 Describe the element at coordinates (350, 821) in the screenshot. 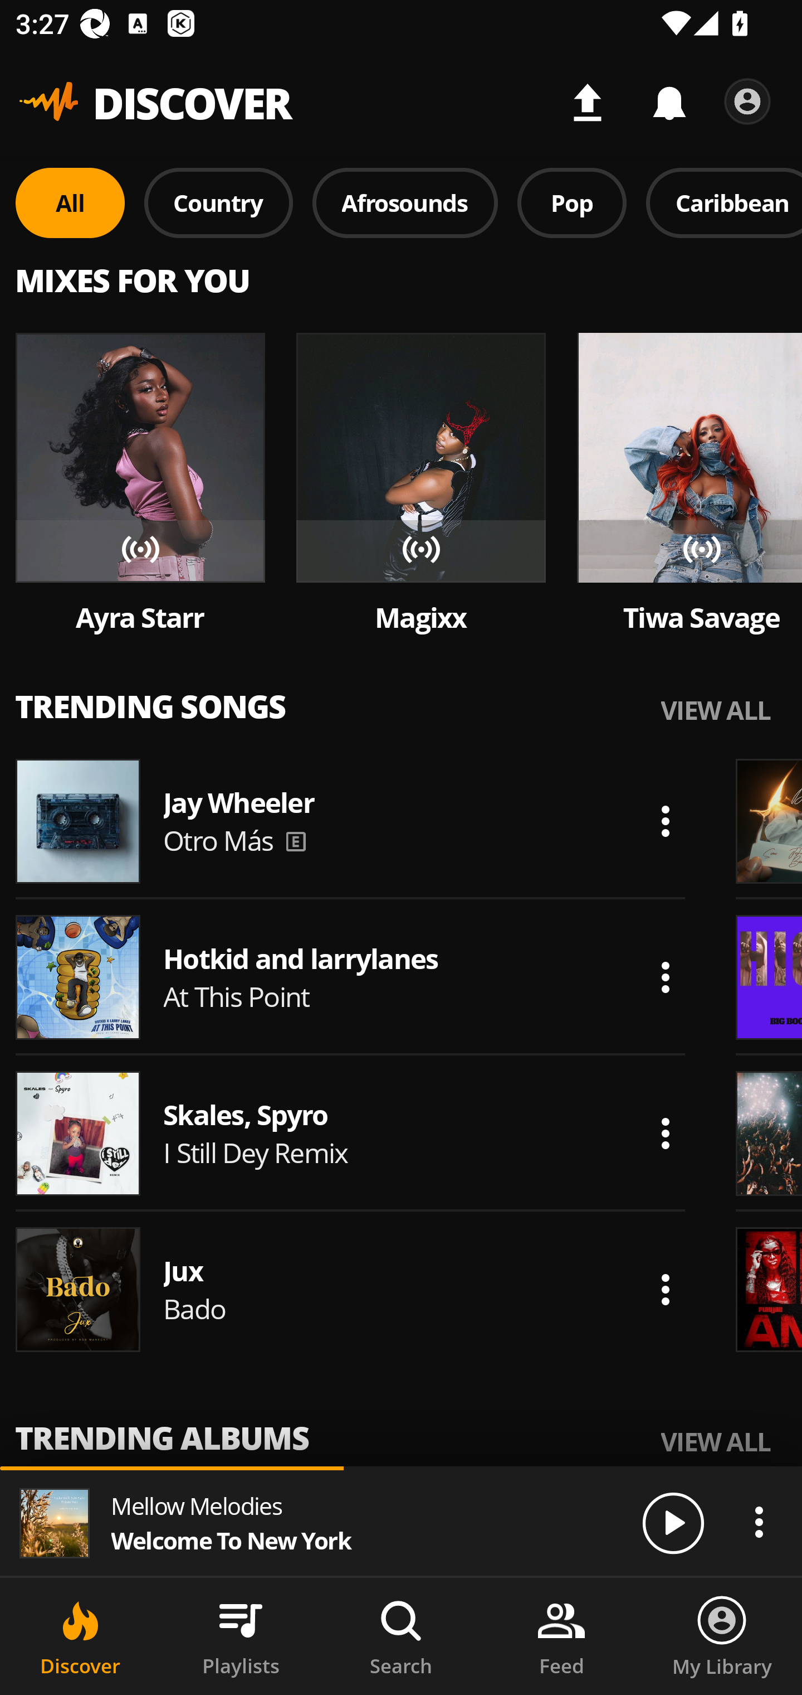

I see `Song artwork Jay Wheeler Otro Más    Actions` at that location.